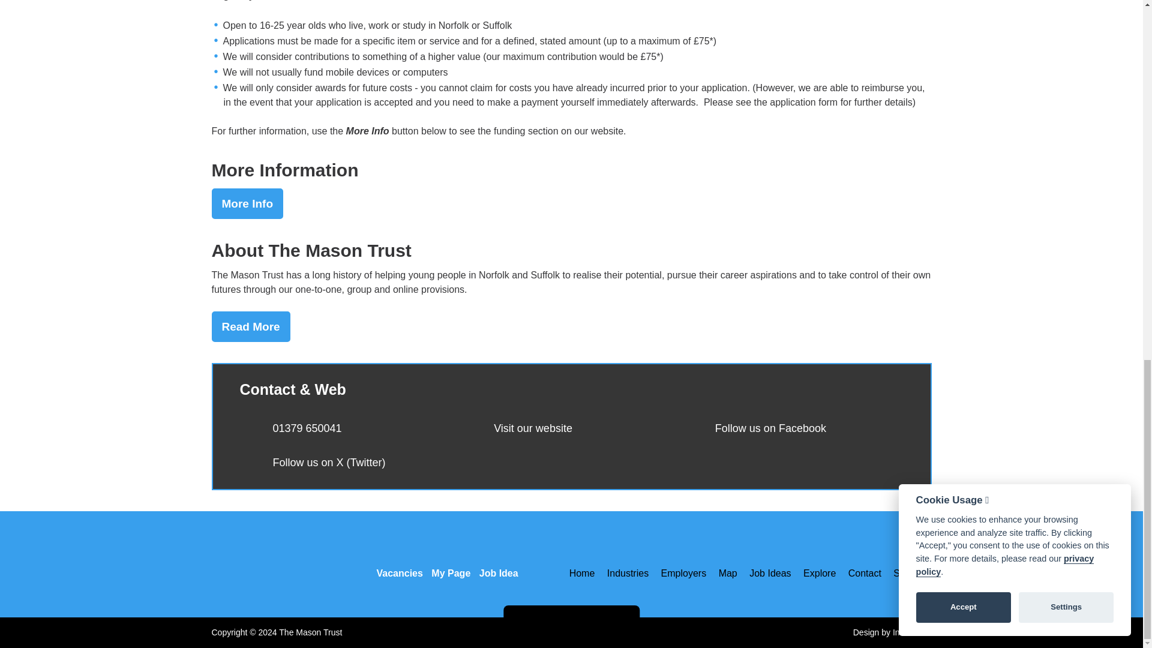 This screenshot has height=648, width=1152. Describe the element at coordinates (247, 203) in the screenshot. I see `More Info` at that location.